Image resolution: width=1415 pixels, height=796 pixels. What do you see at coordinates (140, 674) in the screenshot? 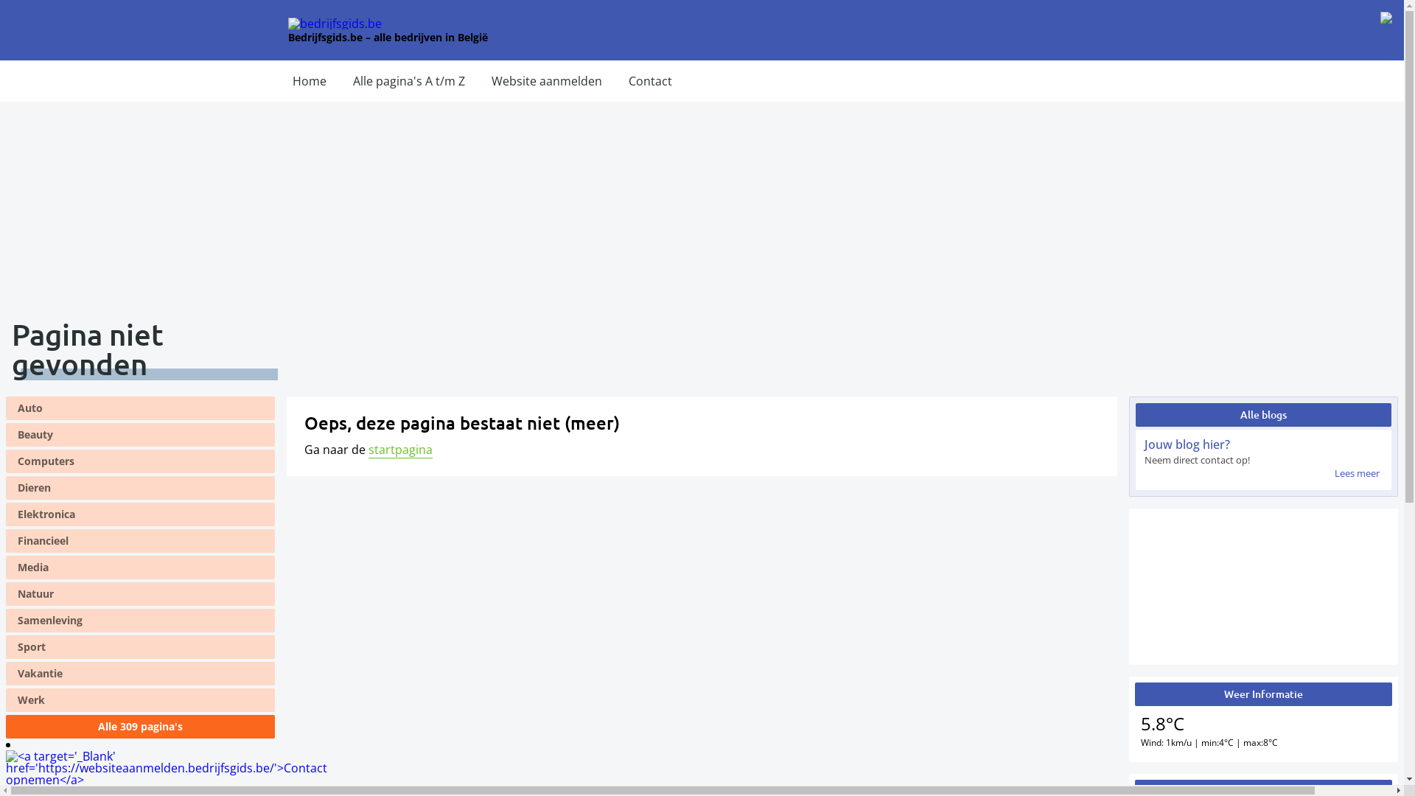
I see `Vakantie` at bounding box center [140, 674].